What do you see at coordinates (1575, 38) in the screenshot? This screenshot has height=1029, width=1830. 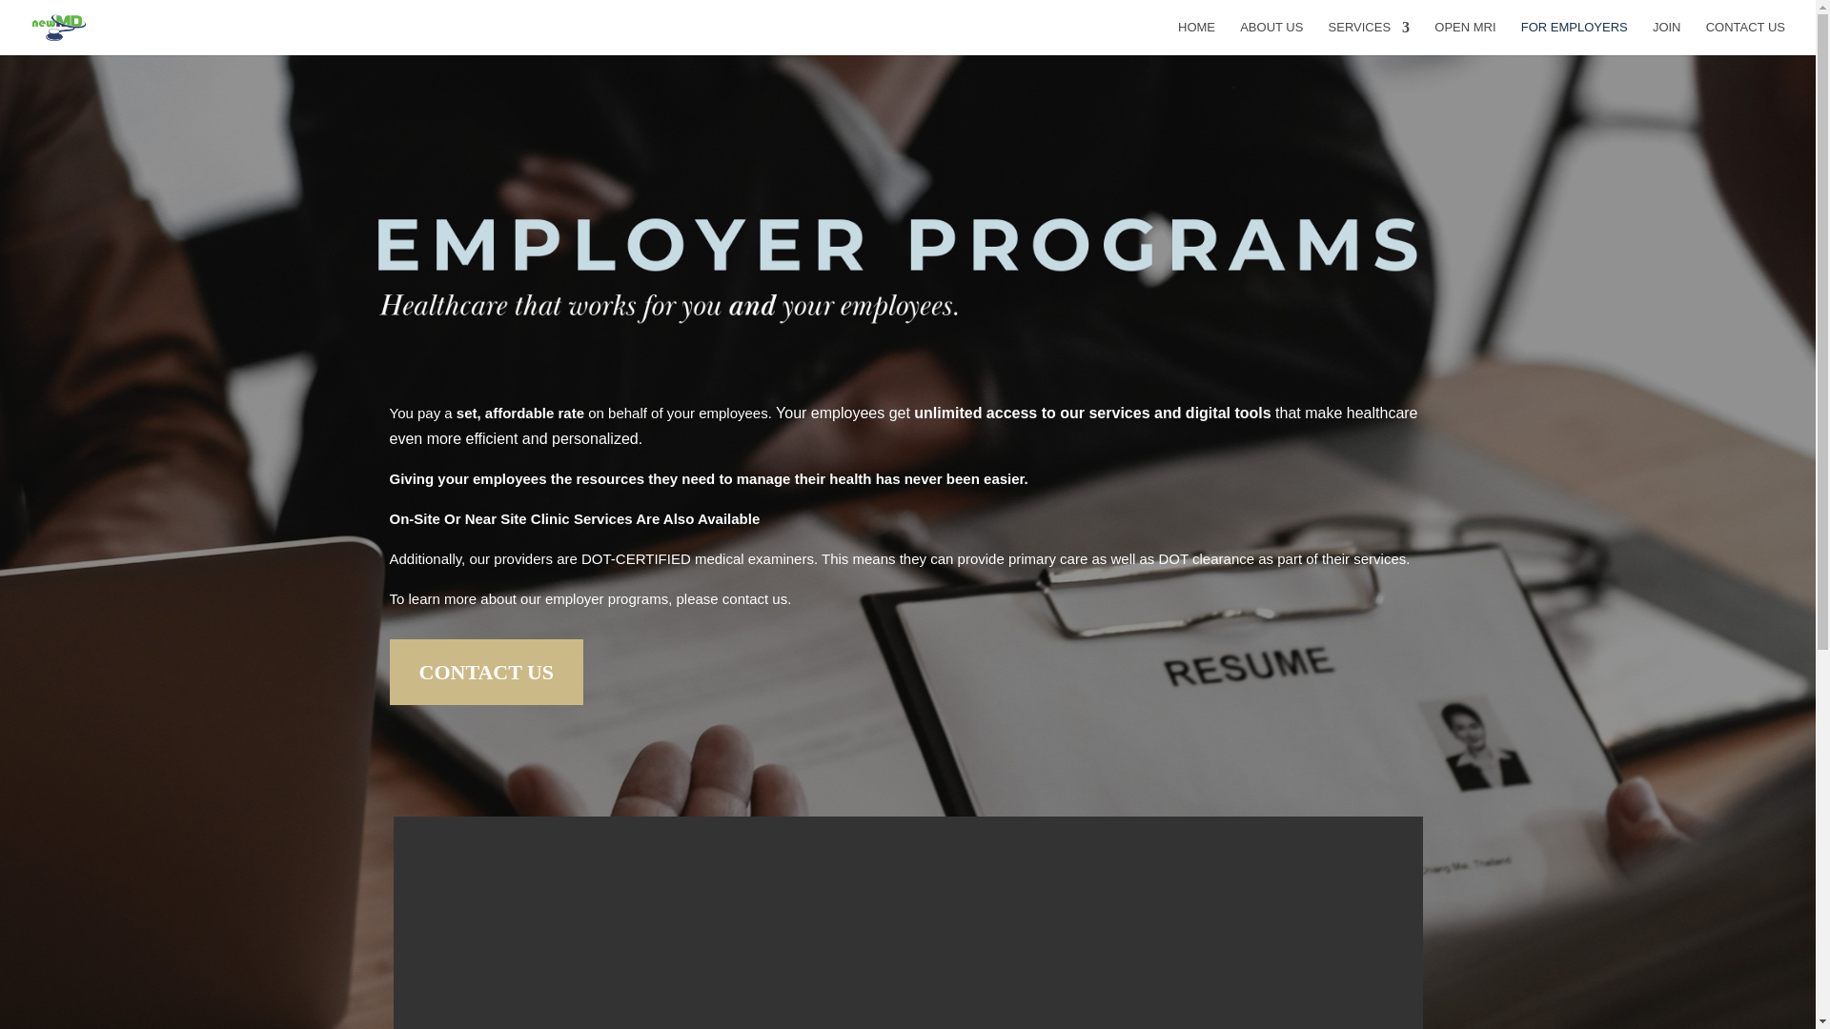 I see `FOR EMPLOYERS` at bounding box center [1575, 38].